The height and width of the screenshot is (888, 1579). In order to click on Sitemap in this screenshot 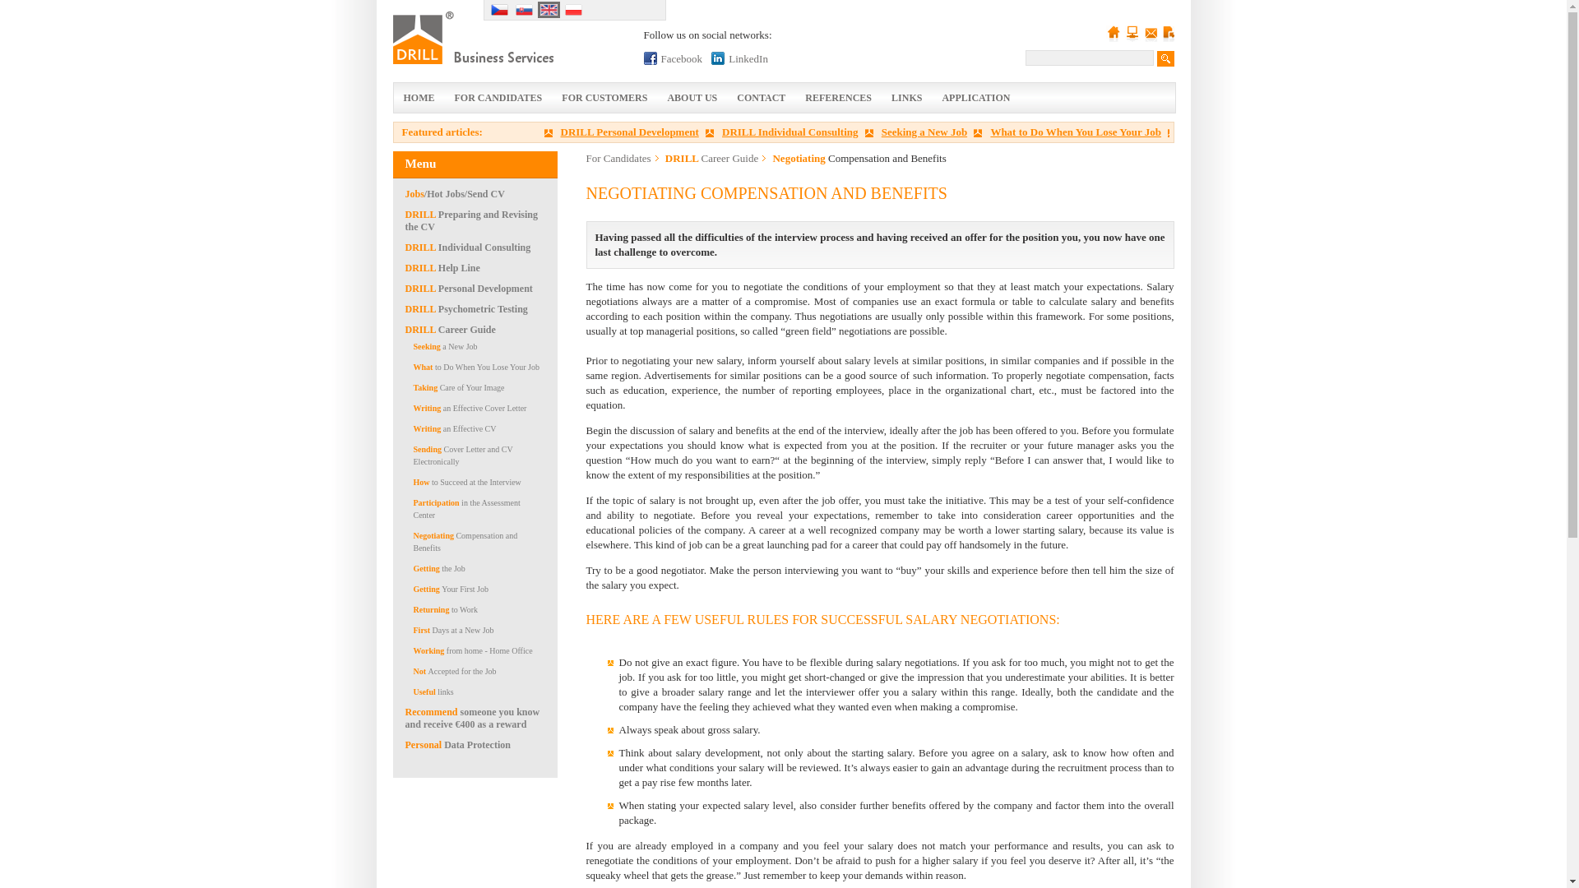, I will do `click(1132, 33)`.